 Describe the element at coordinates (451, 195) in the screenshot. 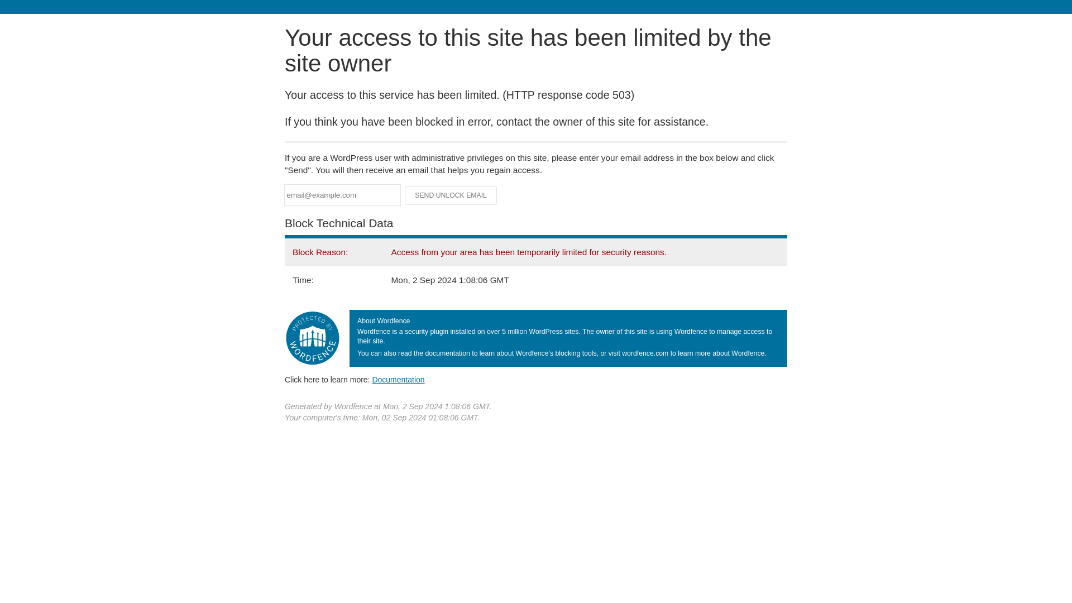

I see `Send Unlock Email` at that location.